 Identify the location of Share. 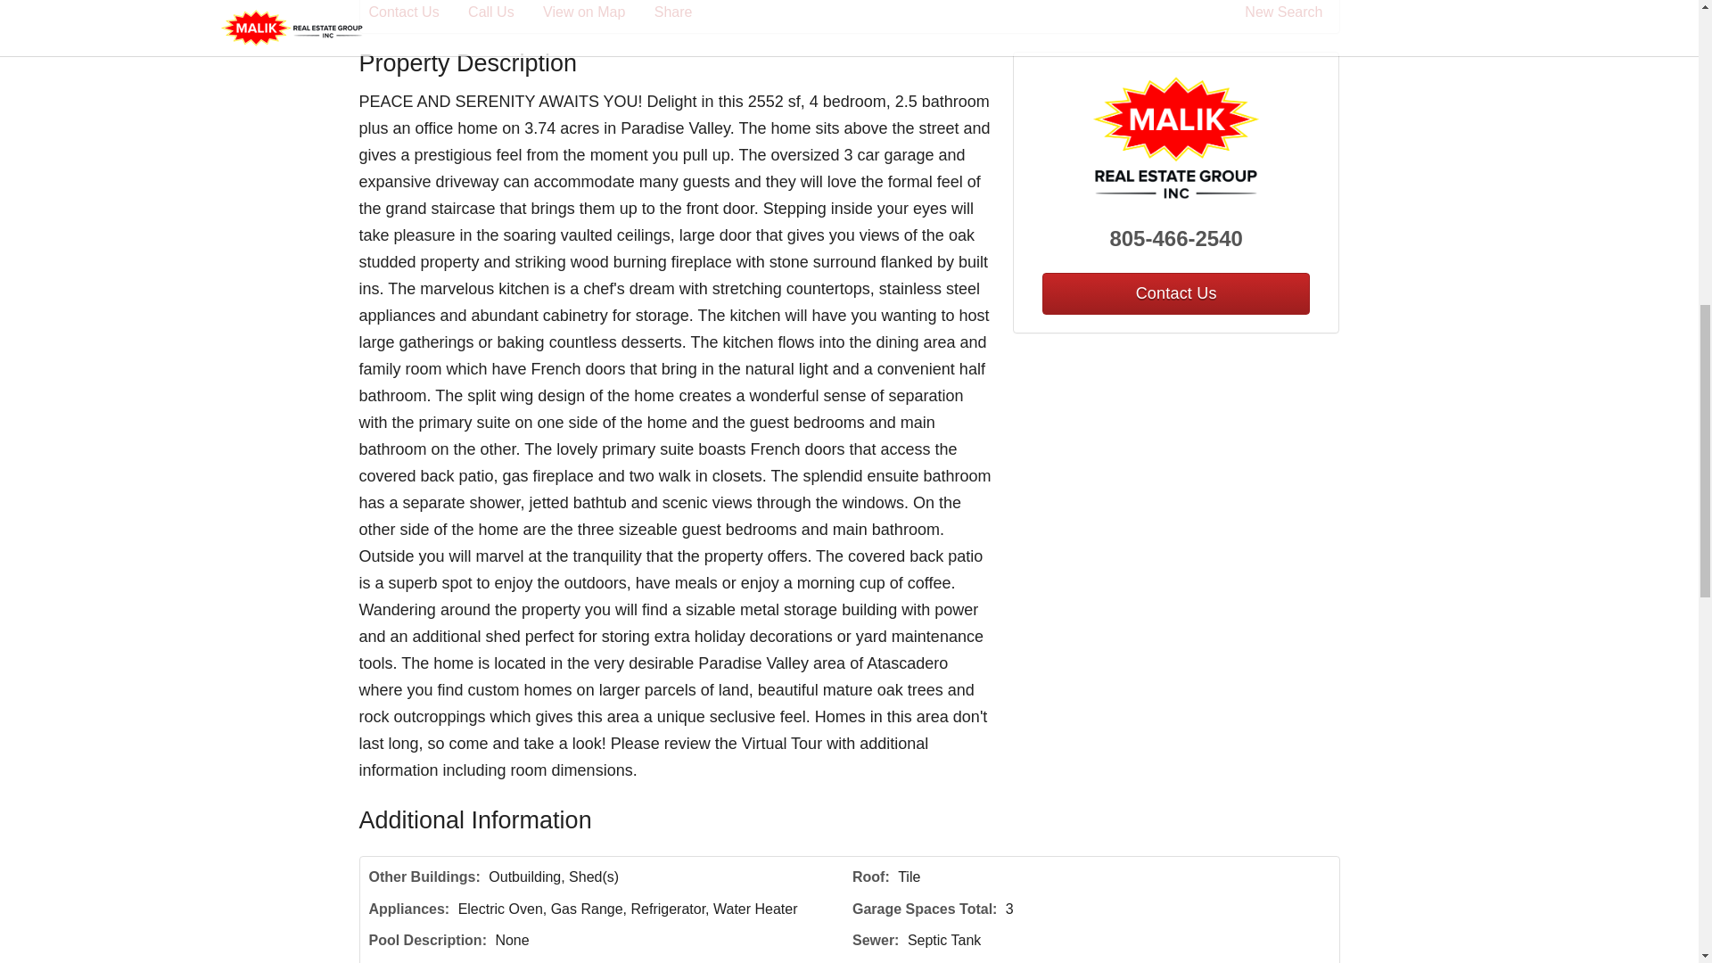
(685, 12).